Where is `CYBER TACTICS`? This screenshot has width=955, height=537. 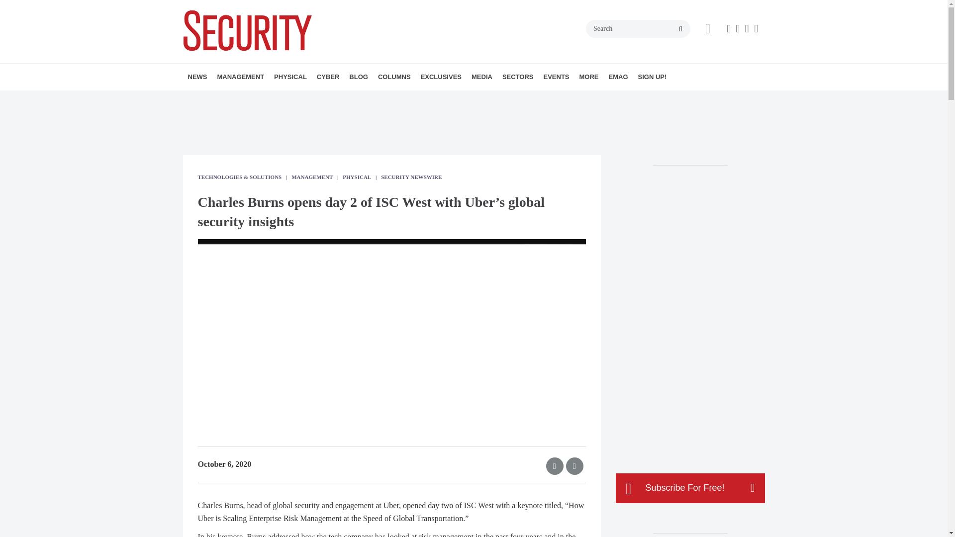
CYBER TACTICS is located at coordinates (435, 98).